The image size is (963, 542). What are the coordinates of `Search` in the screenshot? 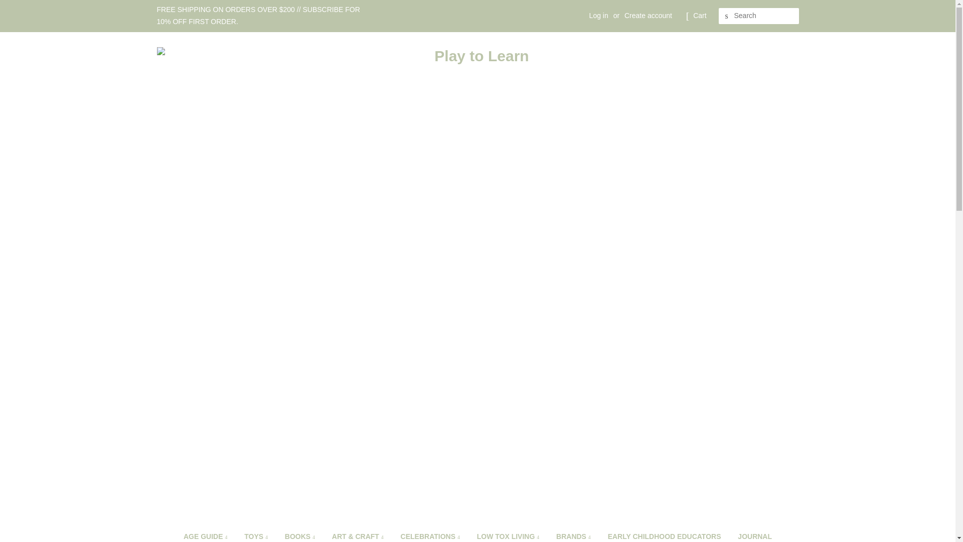 It's located at (726, 16).